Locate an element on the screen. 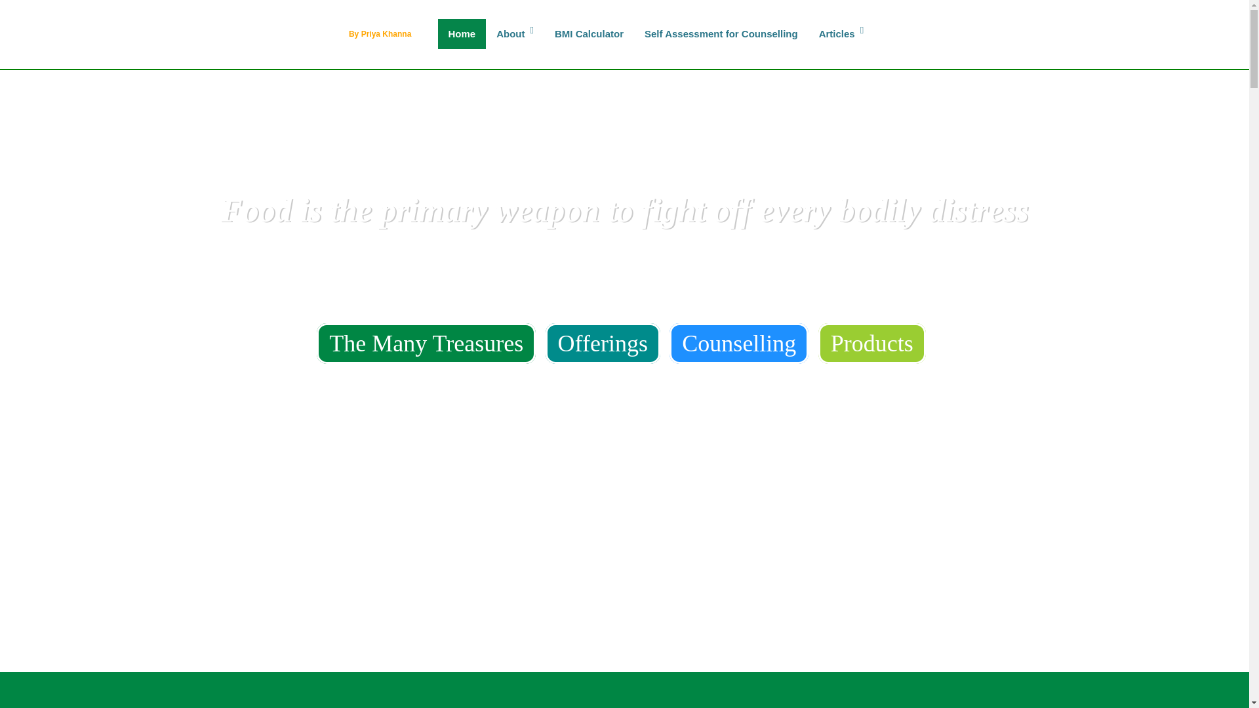  Self Assessment for Counselling is located at coordinates (721, 34).